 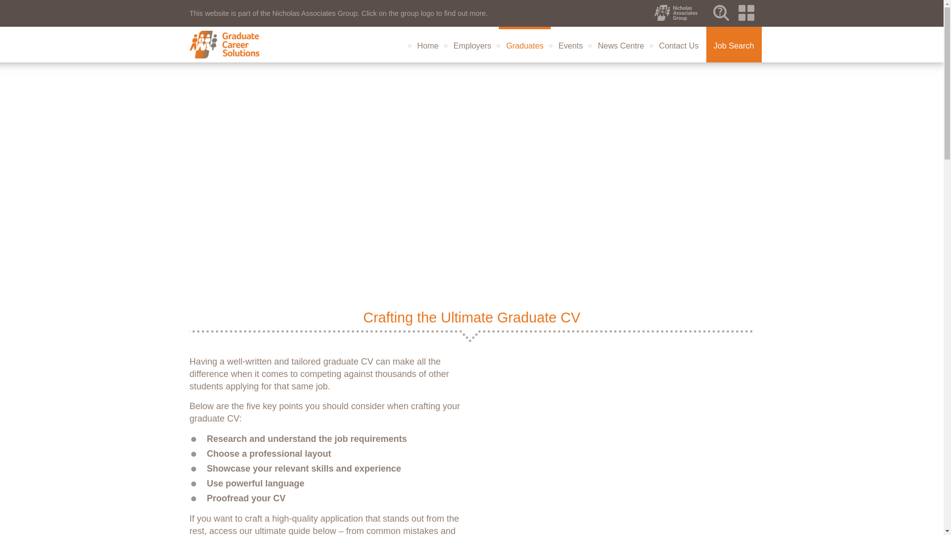 I want to click on News Centre, so click(x=621, y=46).